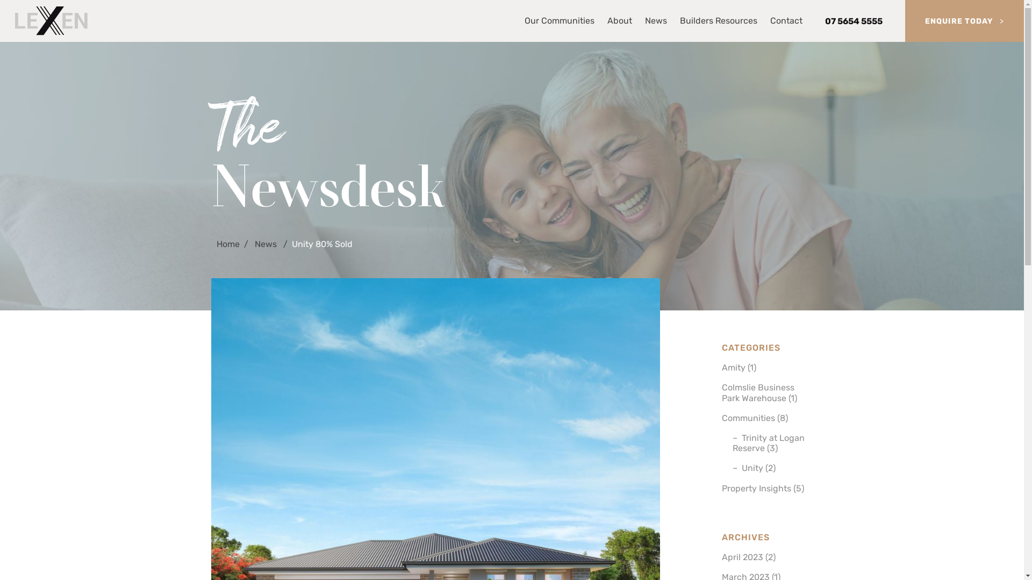 The width and height of the screenshot is (1032, 580). I want to click on About, so click(620, 20).